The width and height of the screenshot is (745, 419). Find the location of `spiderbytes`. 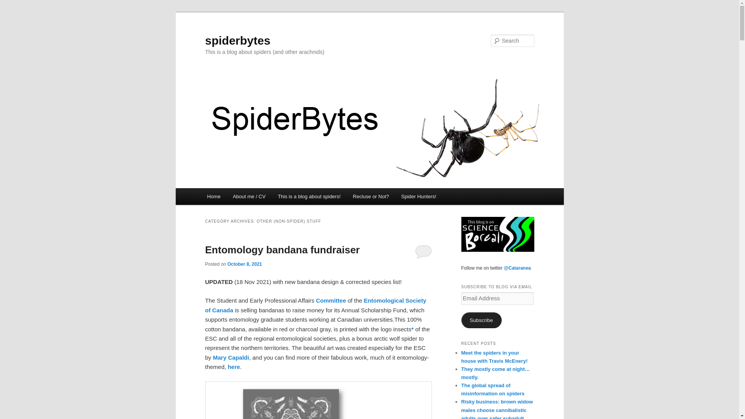

spiderbytes is located at coordinates (237, 40).